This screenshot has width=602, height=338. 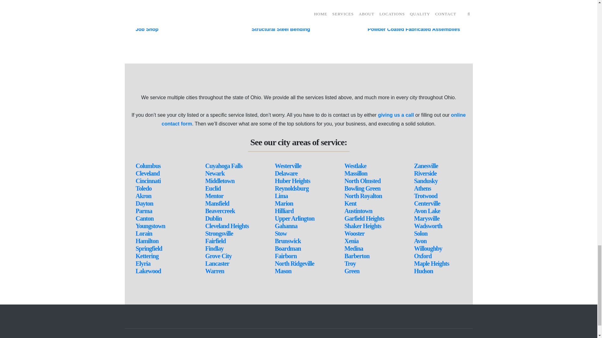 What do you see at coordinates (268, 21) in the screenshot?
I see `Steel Bending` at bounding box center [268, 21].